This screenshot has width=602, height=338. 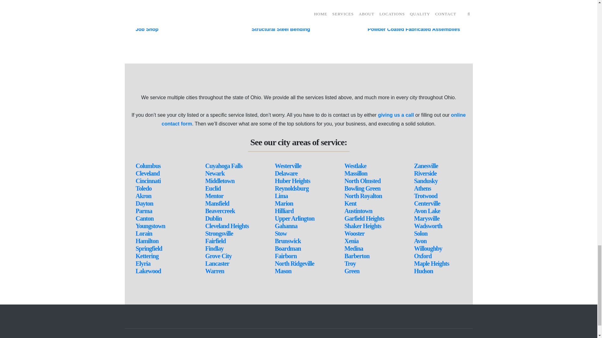 What do you see at coordinates (268, 21) in the screenshot?
I see `Steel Bending` at bounding box center [268, 21].